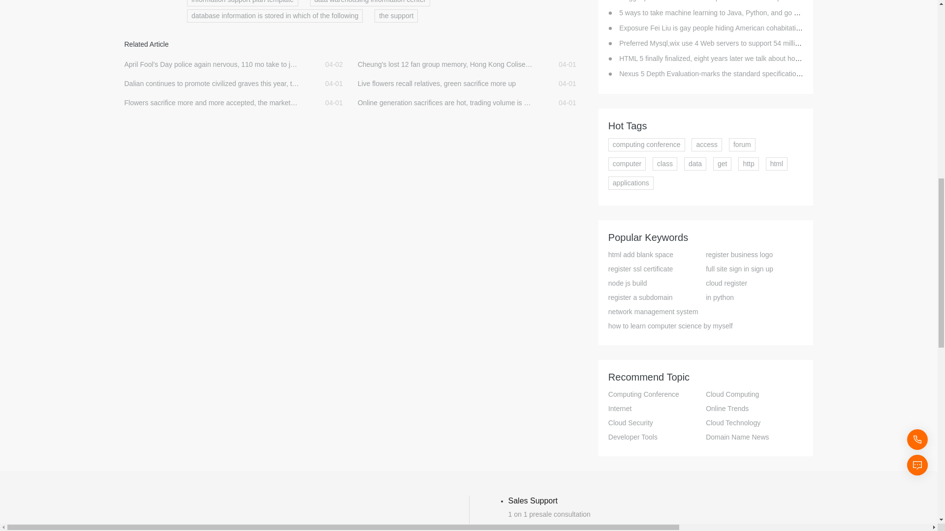 The image size is (945, 531). What do you see at coordinates (631, 183) in the screenshot?
I see `applications` at bounding box center [631, 183].